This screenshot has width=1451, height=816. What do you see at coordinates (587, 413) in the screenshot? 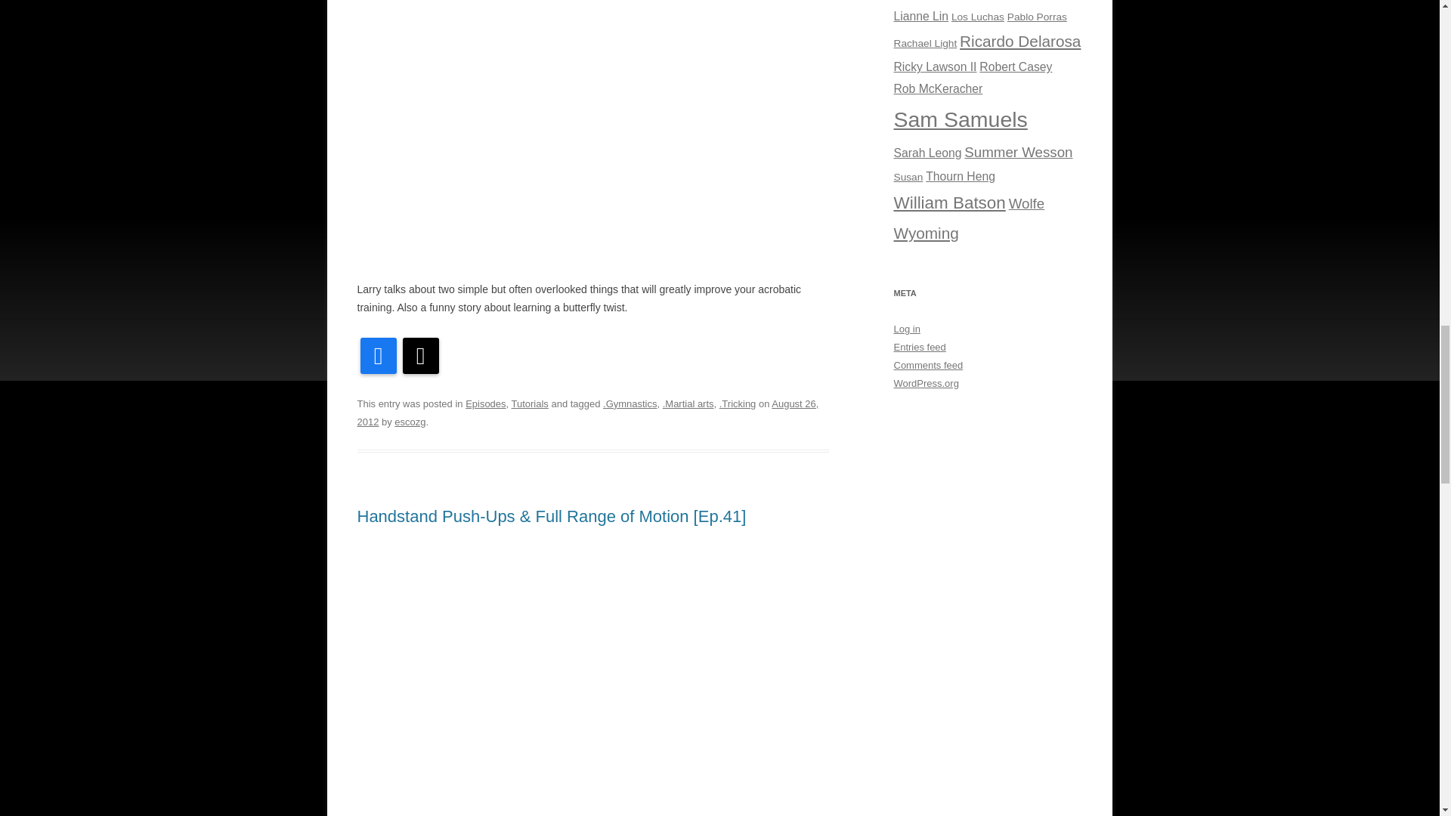
I see `August 26, 2012` at bounding box center [587, 413].